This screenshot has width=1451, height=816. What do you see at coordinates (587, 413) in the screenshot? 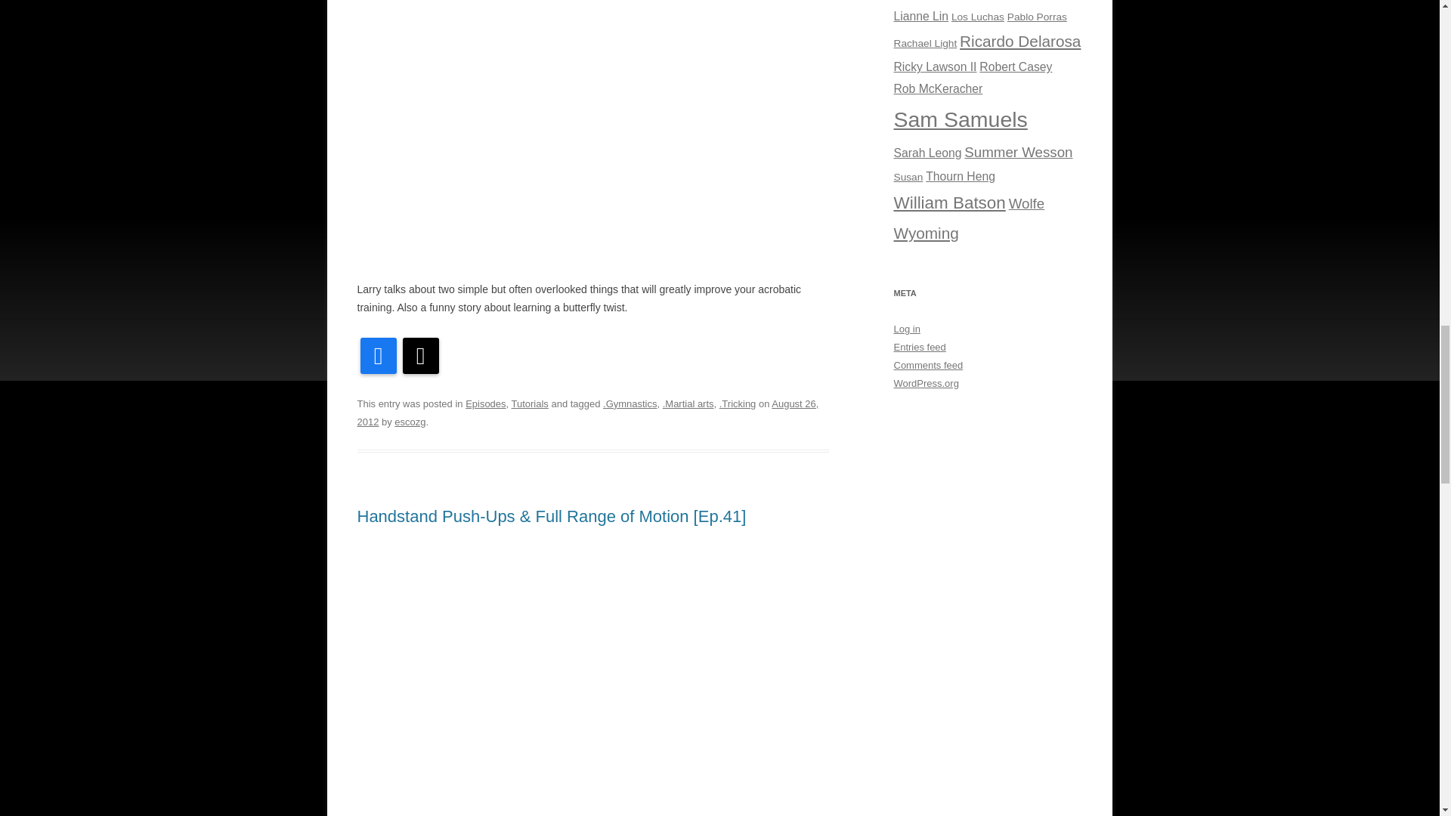
I see `August 26, 2012` at bounding box center [587, 413].